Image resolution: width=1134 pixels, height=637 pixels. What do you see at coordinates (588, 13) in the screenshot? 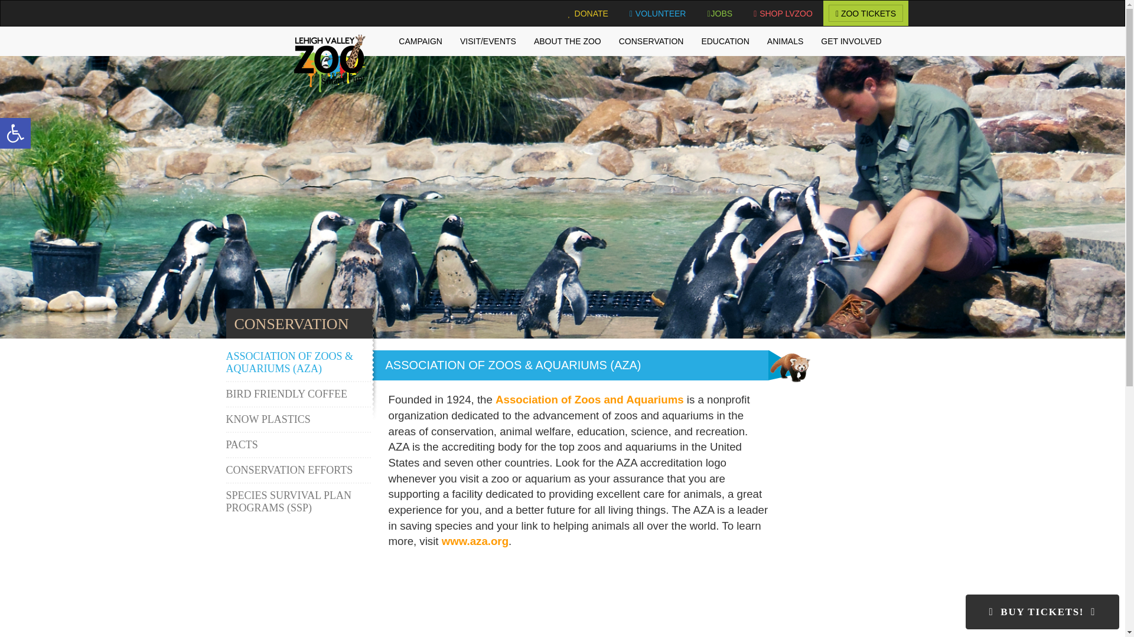
I see `DONATE` at bounding box center [588, 13].